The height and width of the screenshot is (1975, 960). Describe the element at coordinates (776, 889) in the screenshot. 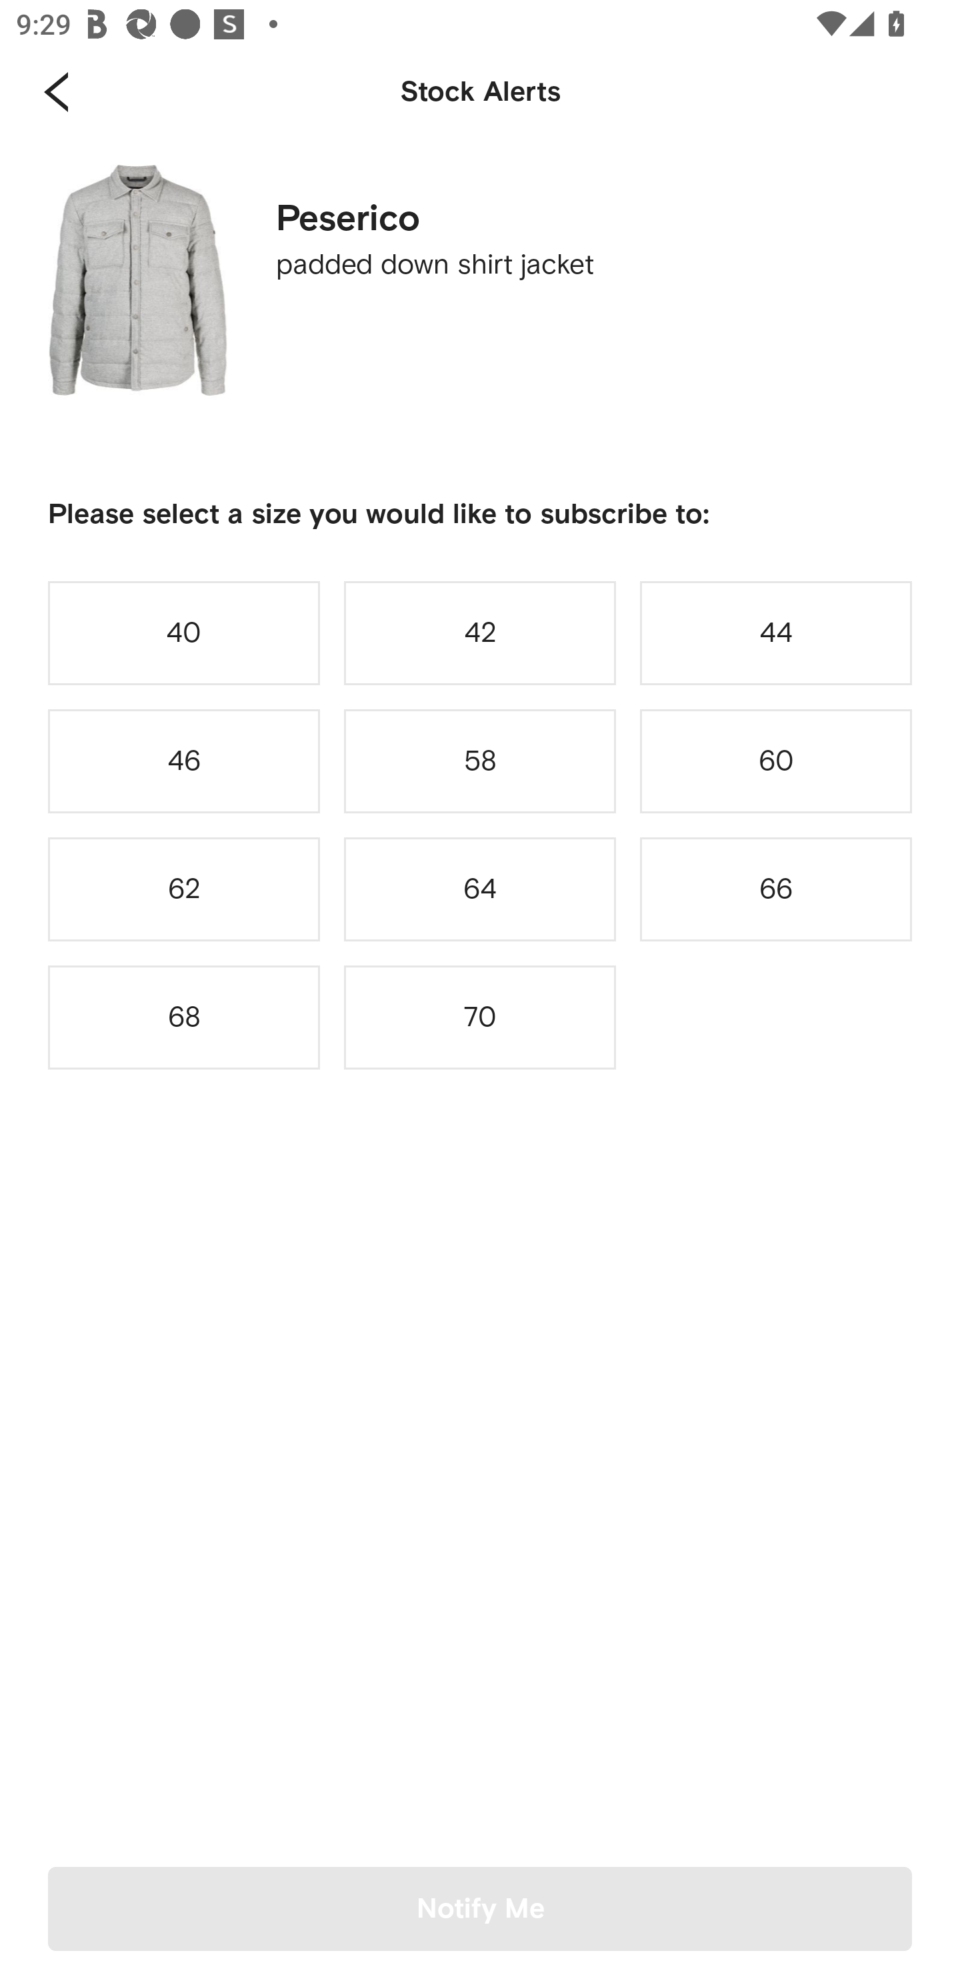

I see `66` at that location.